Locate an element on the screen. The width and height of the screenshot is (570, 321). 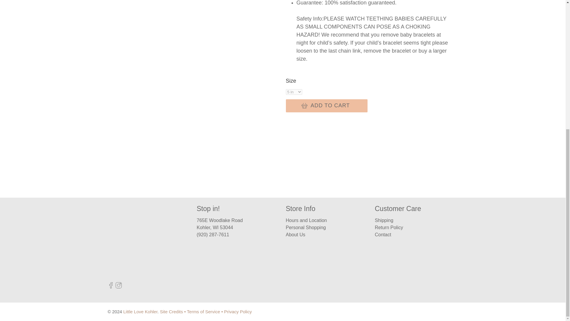
Little Love Kohler on Facebook is located at coordinates (111, 287).